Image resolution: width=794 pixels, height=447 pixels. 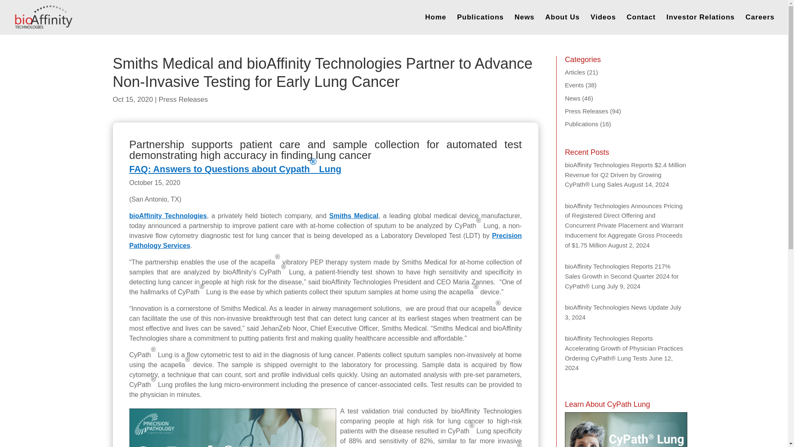 I want to click on Investor Relations, so click(x=700, y=24).